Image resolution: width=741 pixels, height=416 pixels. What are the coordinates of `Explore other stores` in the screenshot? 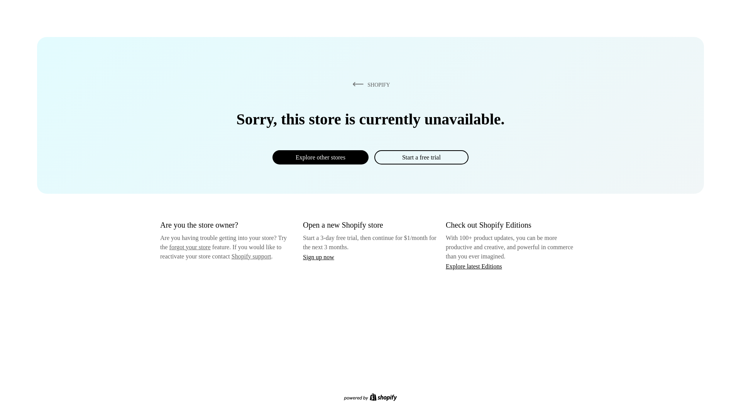 It's located at (320, 157).